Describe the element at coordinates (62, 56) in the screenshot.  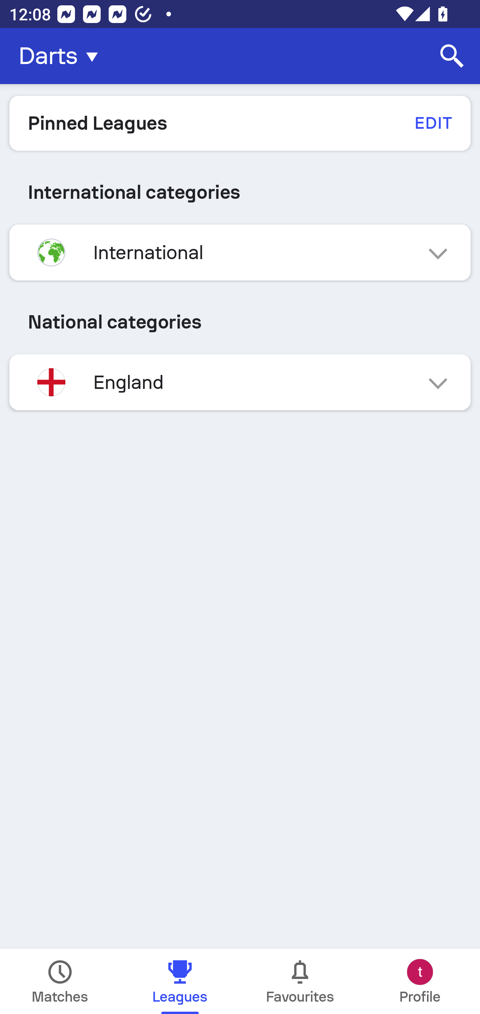
I see `Darts` at that location.